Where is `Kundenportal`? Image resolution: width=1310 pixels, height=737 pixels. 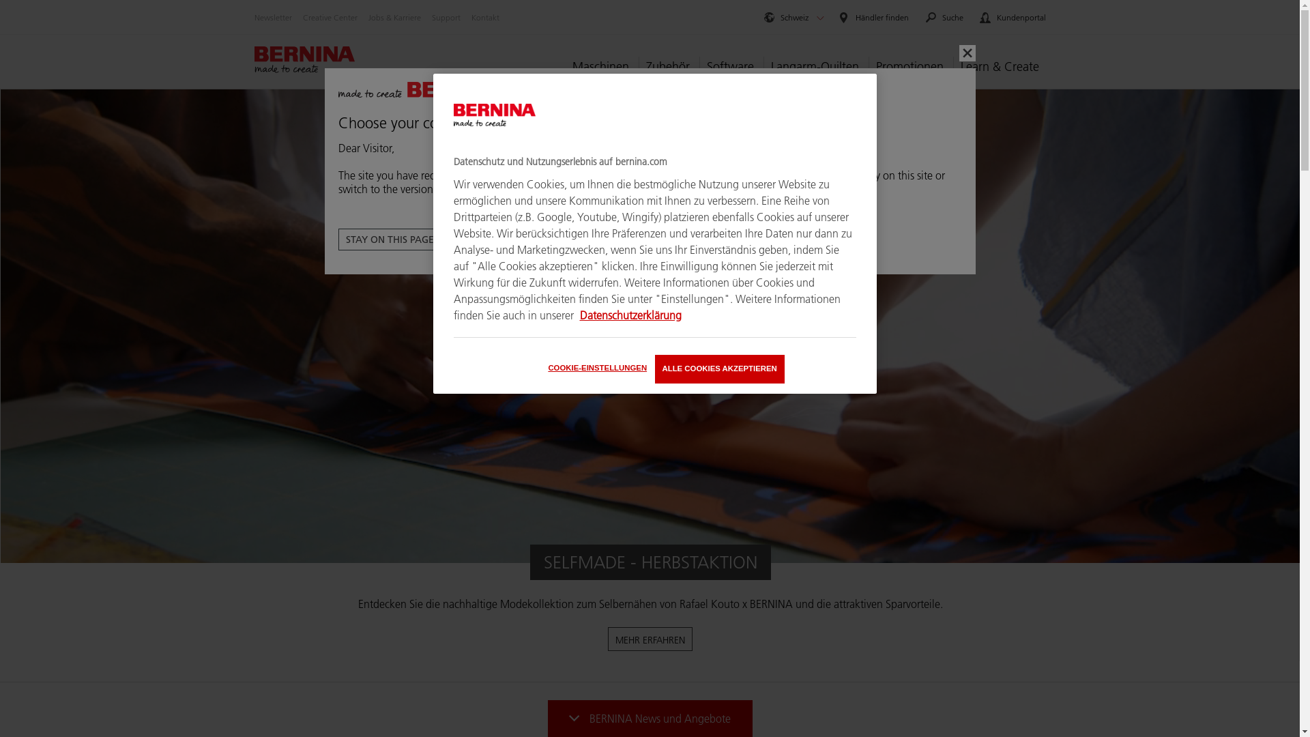 Kundenportal is located at coordinates (1013, 18).